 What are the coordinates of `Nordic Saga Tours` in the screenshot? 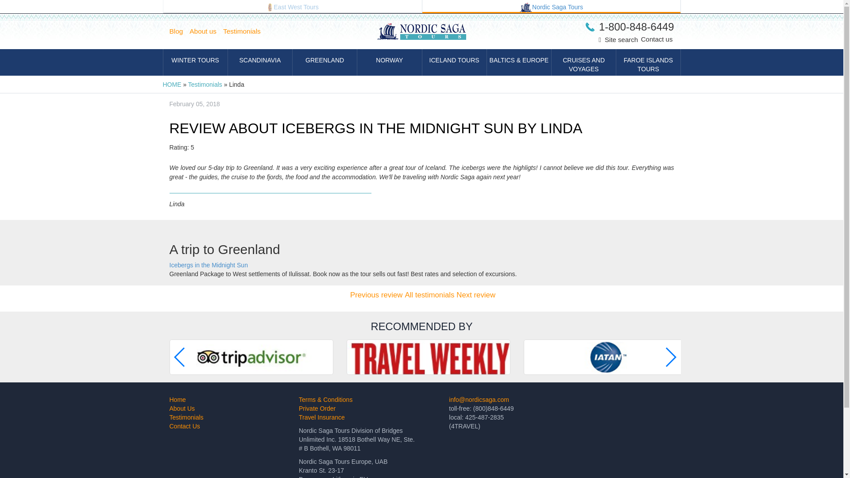 It's located at (552, 7).